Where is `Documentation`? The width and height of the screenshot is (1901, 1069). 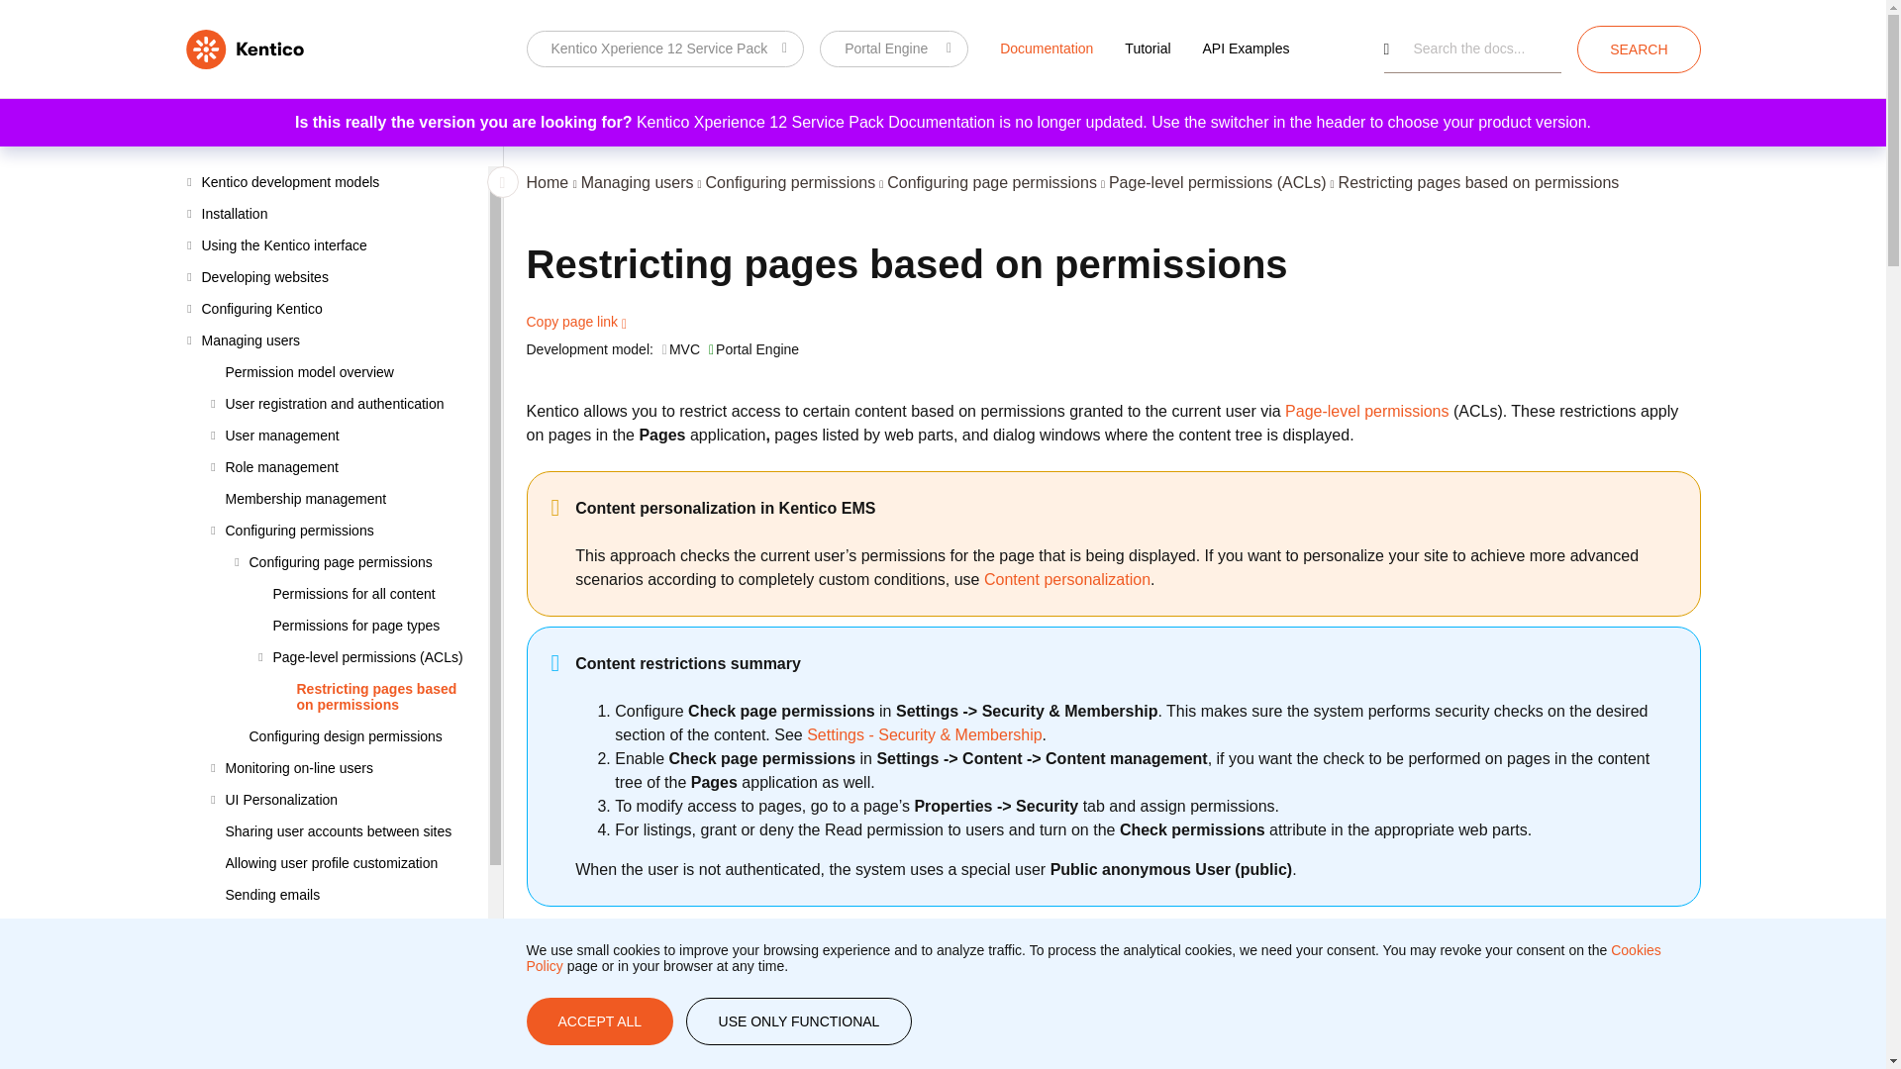
Documentation is located at coordinates (1046, 48).